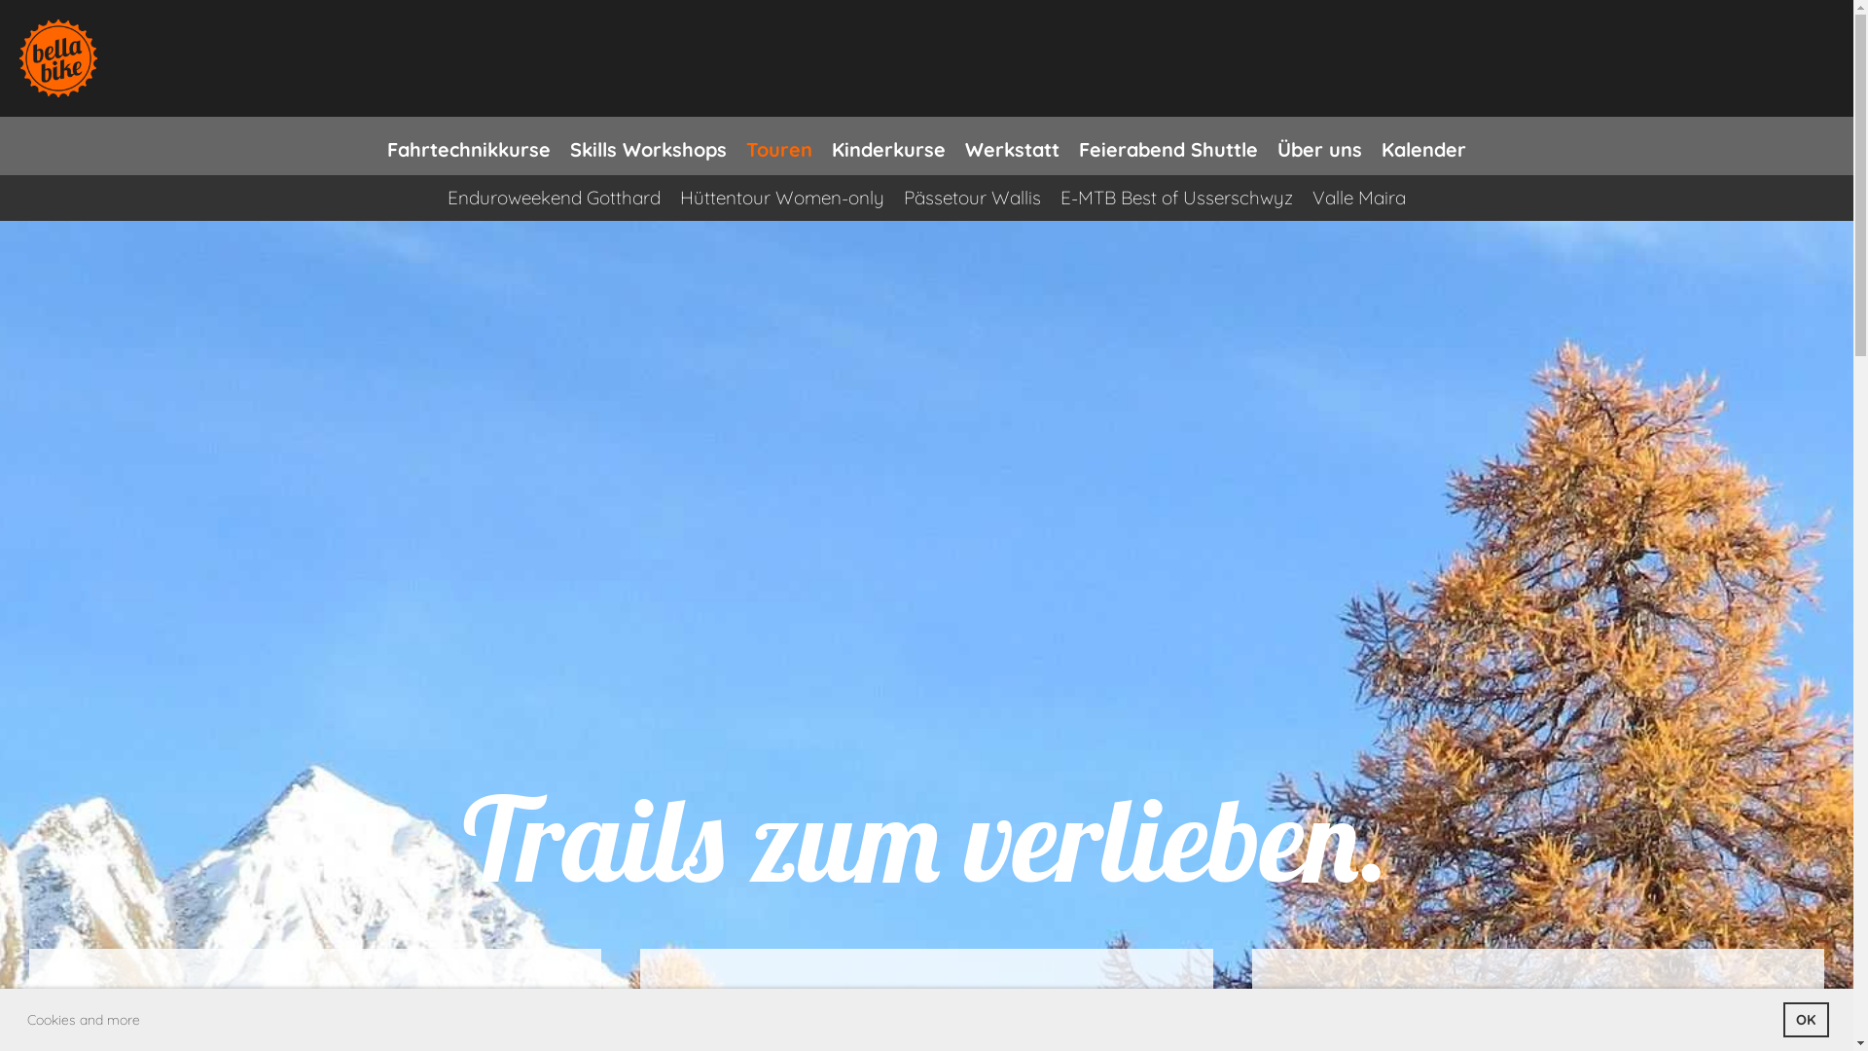 The image size is (1868, 1051). I want to click on Skills Workshops, so click(648, 146).